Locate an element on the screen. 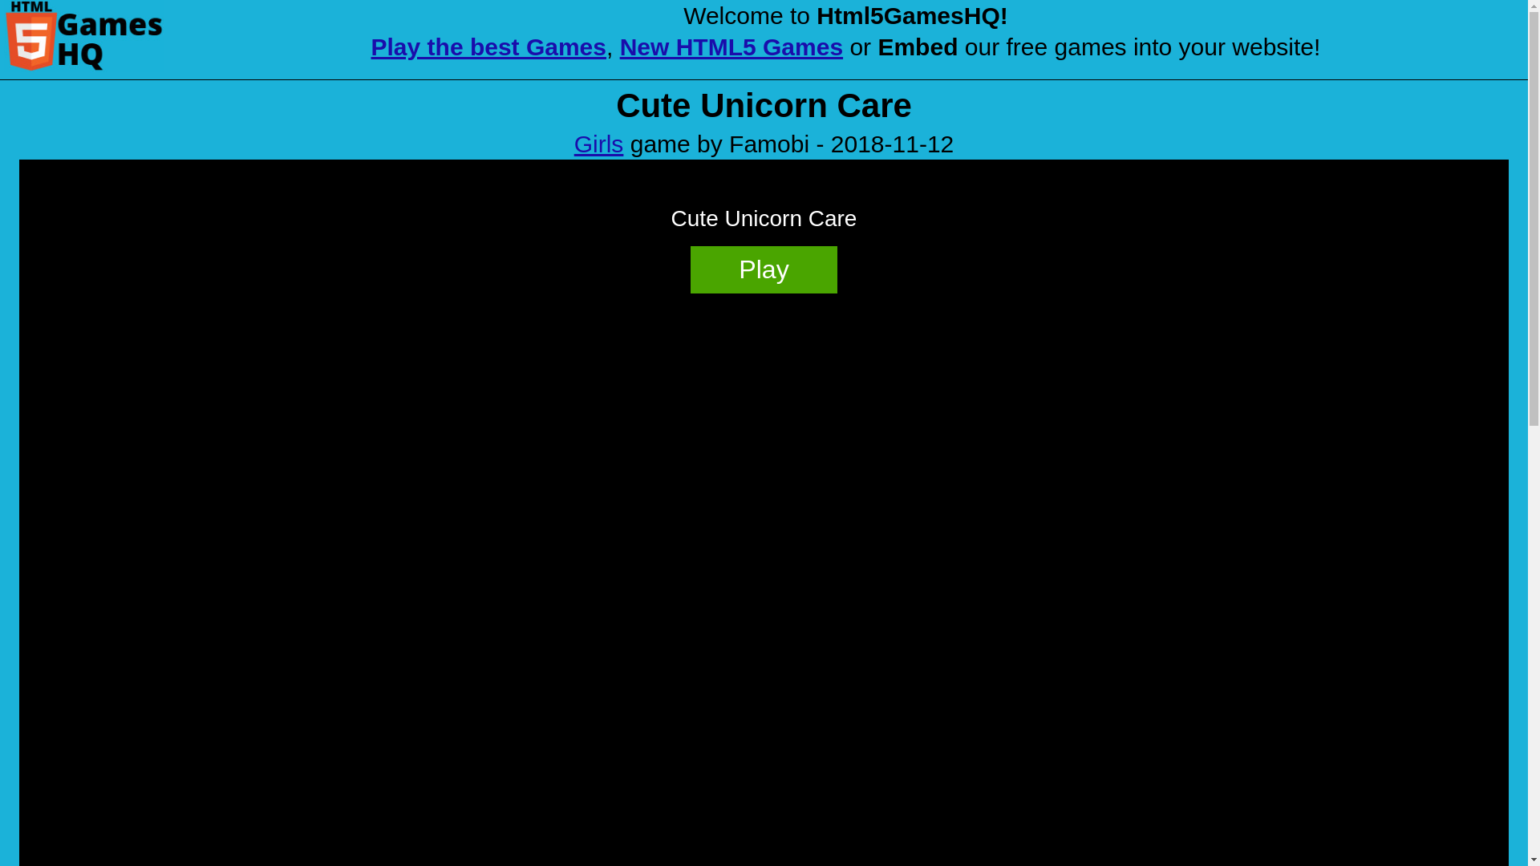  Html5 Game Index is located at coordinates (83, 35).